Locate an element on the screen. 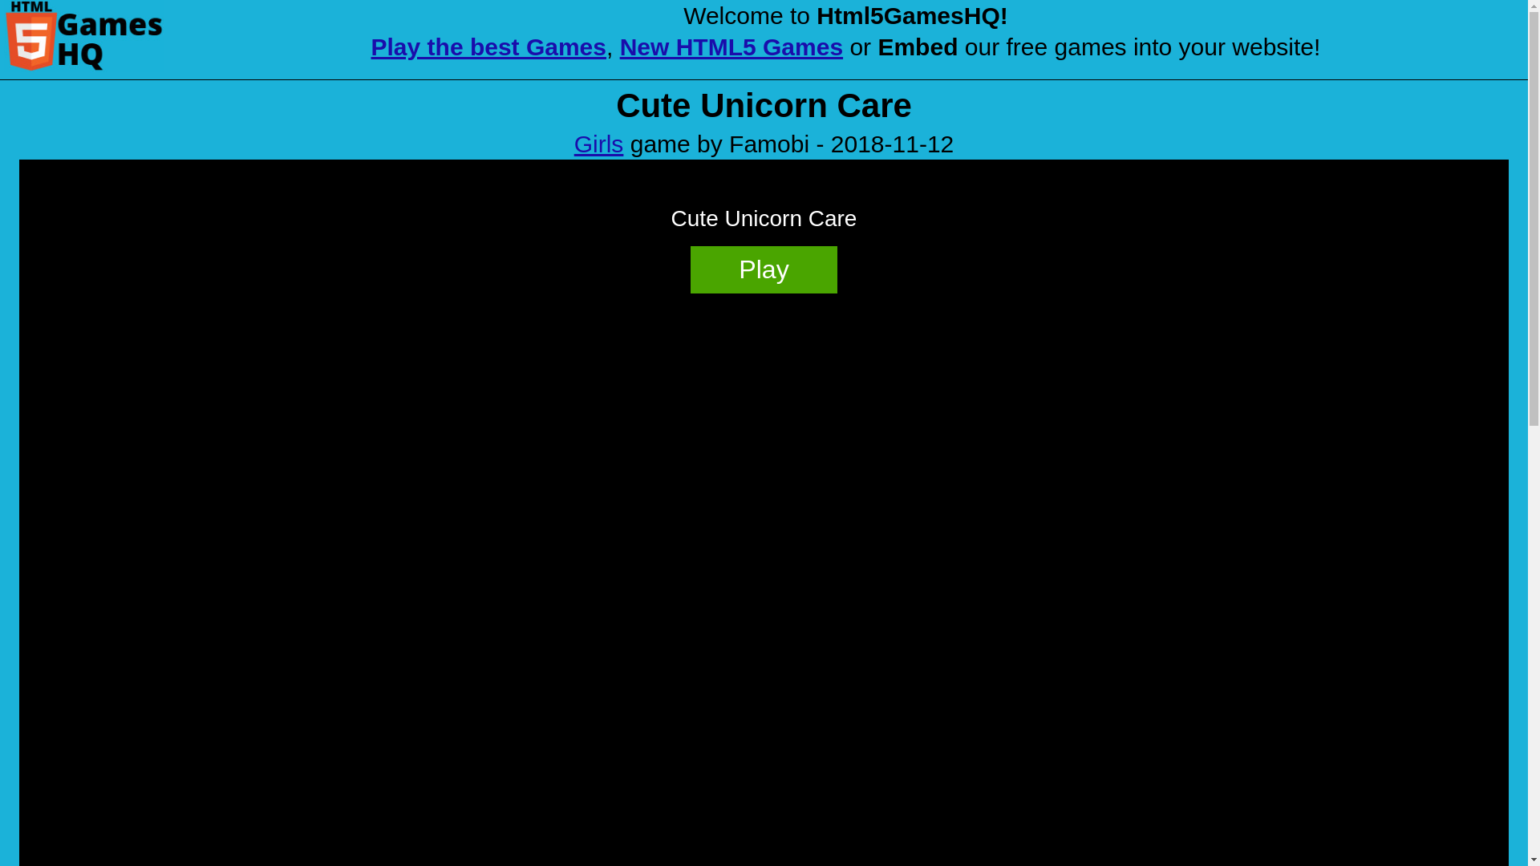  Html5 Game Index is located at coordinates (83, 35).